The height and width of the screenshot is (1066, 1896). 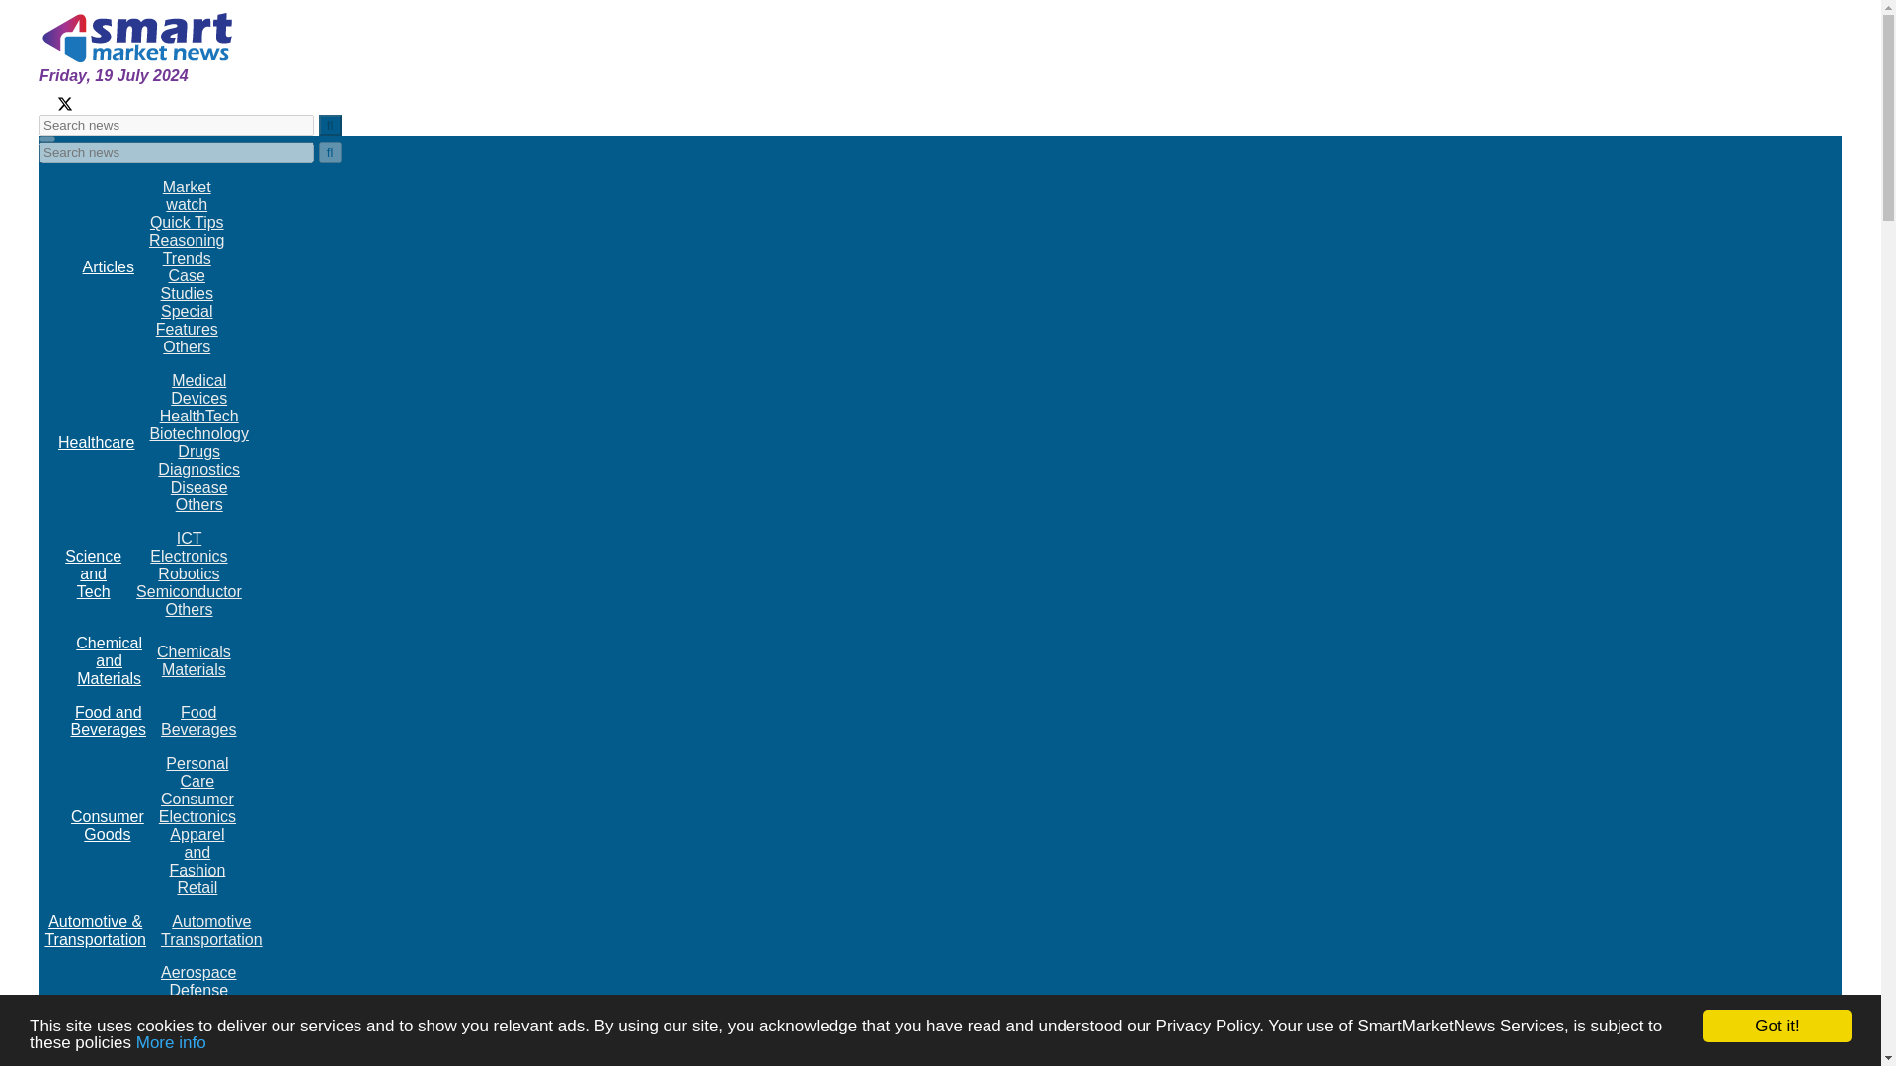 What do you see at coordinates (187, 258) in the screenshot?
I see `Trends` at bounding box center [187, 258].